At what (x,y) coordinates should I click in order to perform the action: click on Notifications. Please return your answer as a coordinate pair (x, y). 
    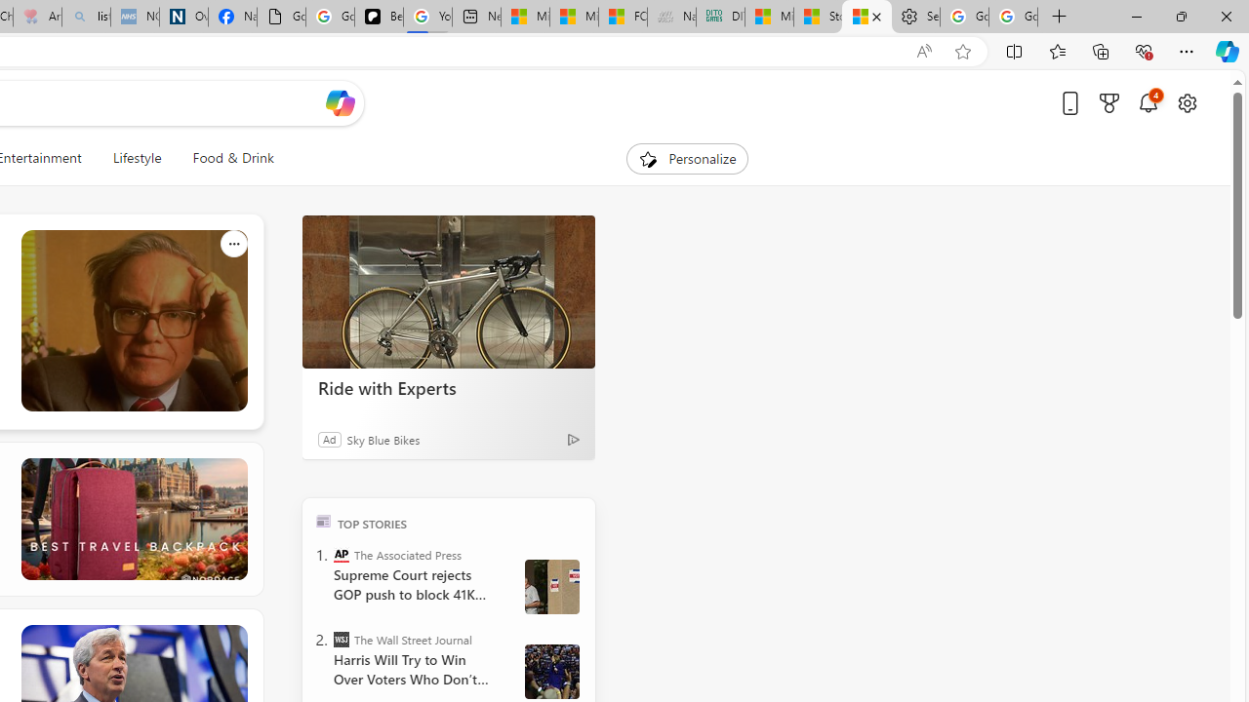
    Looking at the image, I should click on (1148, 102).